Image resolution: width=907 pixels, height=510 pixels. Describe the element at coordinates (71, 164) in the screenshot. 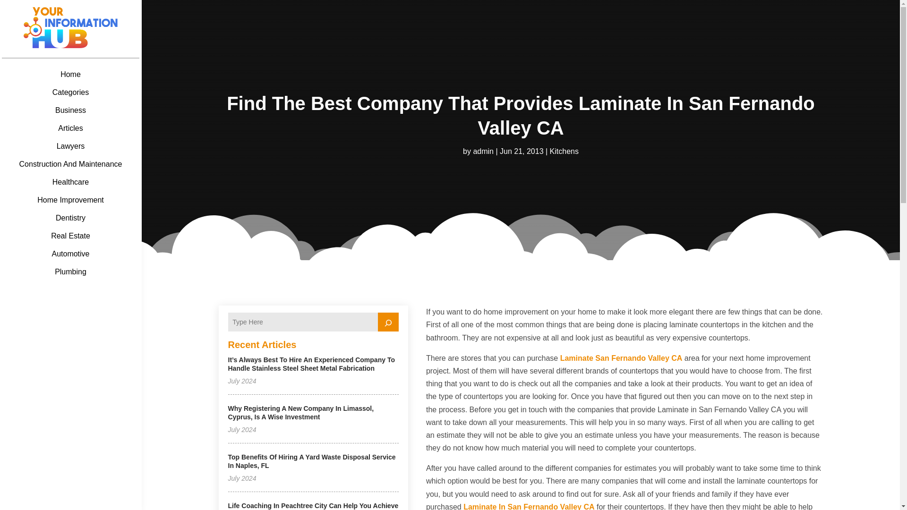

I see `Construction And Maintenance` at that location.